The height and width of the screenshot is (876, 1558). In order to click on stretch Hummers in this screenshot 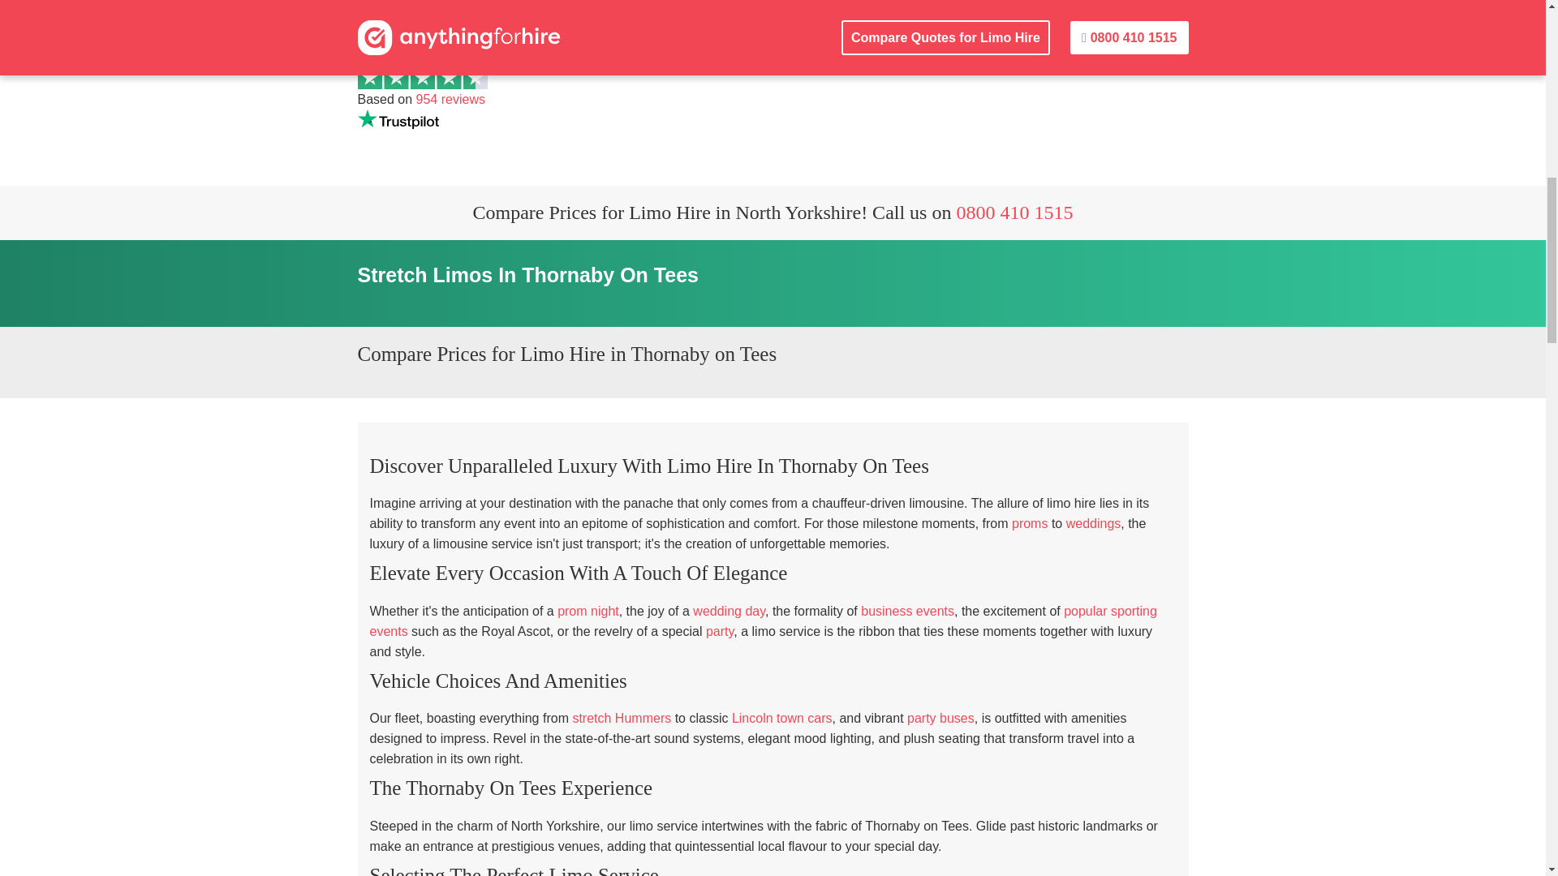, I will do `click(622, 718)`.